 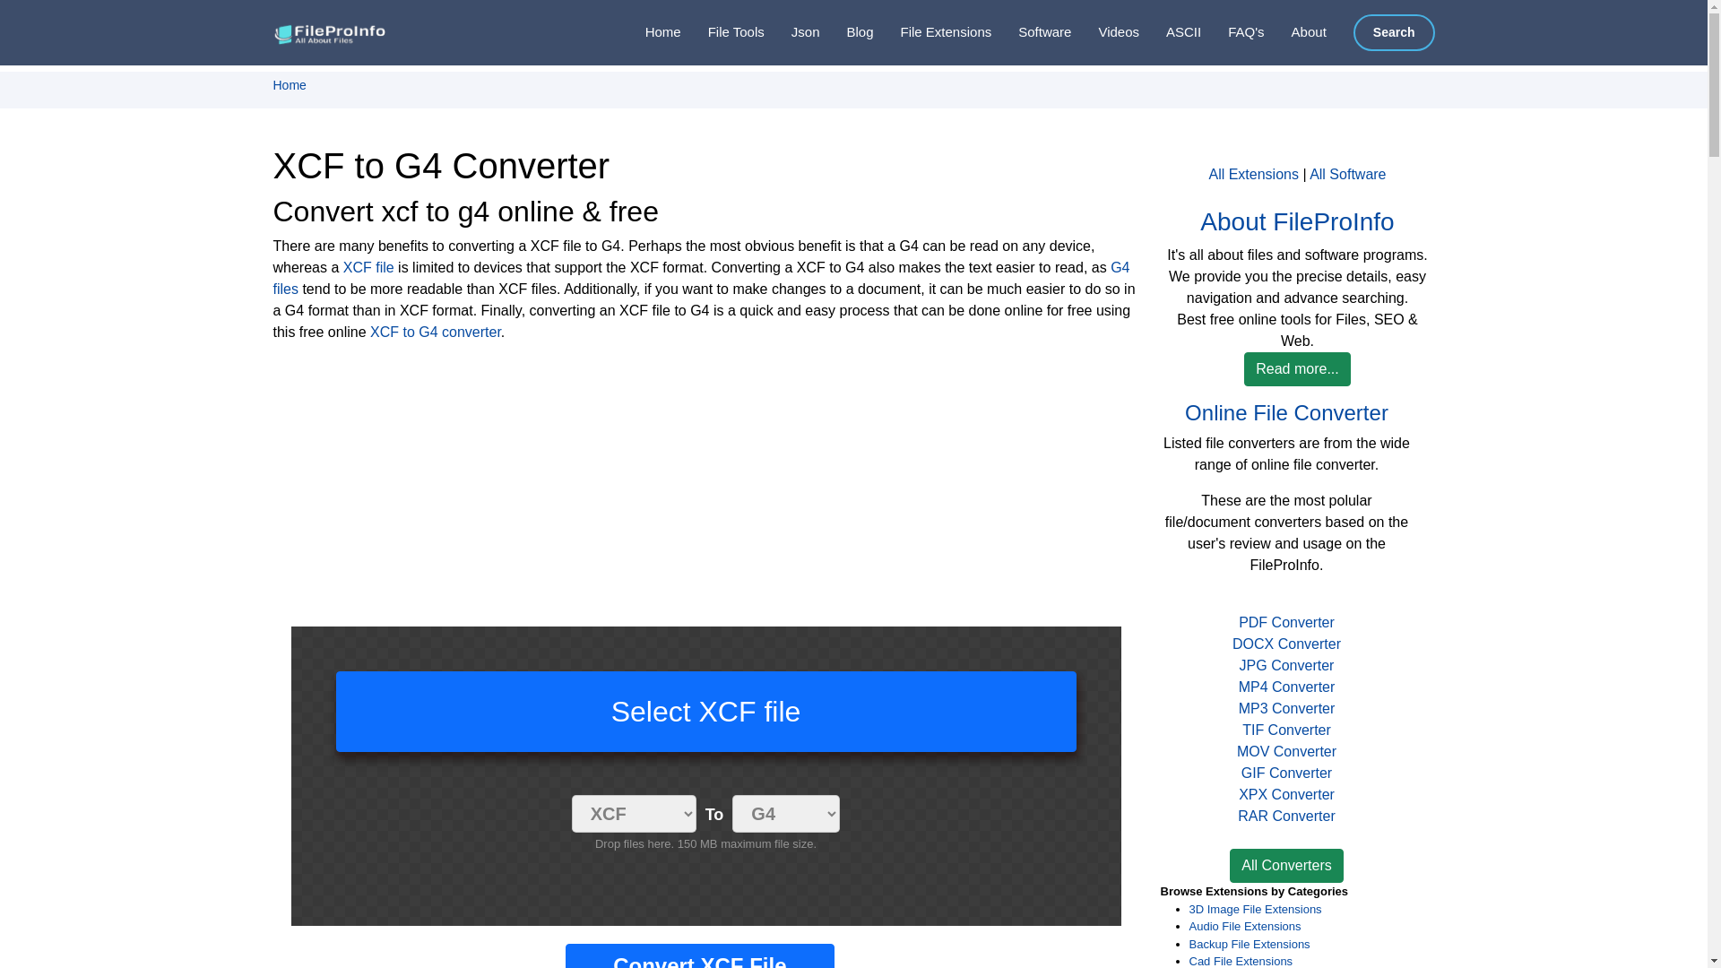 What do you see at coordinates (1232, 32) in the screenshot?
I see `FAQ's` at bounding box center [1232, 32].